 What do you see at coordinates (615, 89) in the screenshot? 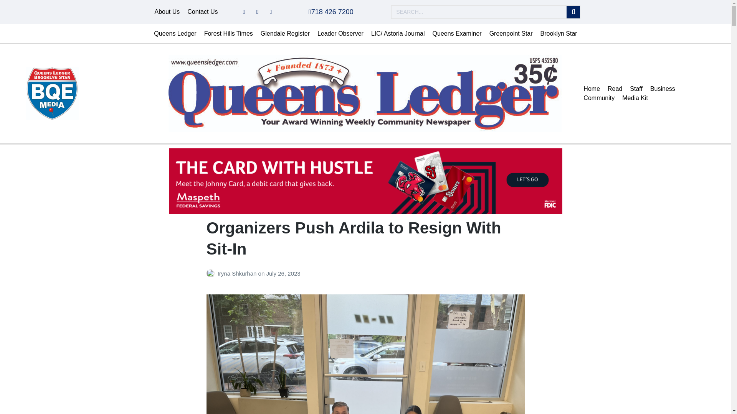
I see `Read` at bounding box center [615, 89].